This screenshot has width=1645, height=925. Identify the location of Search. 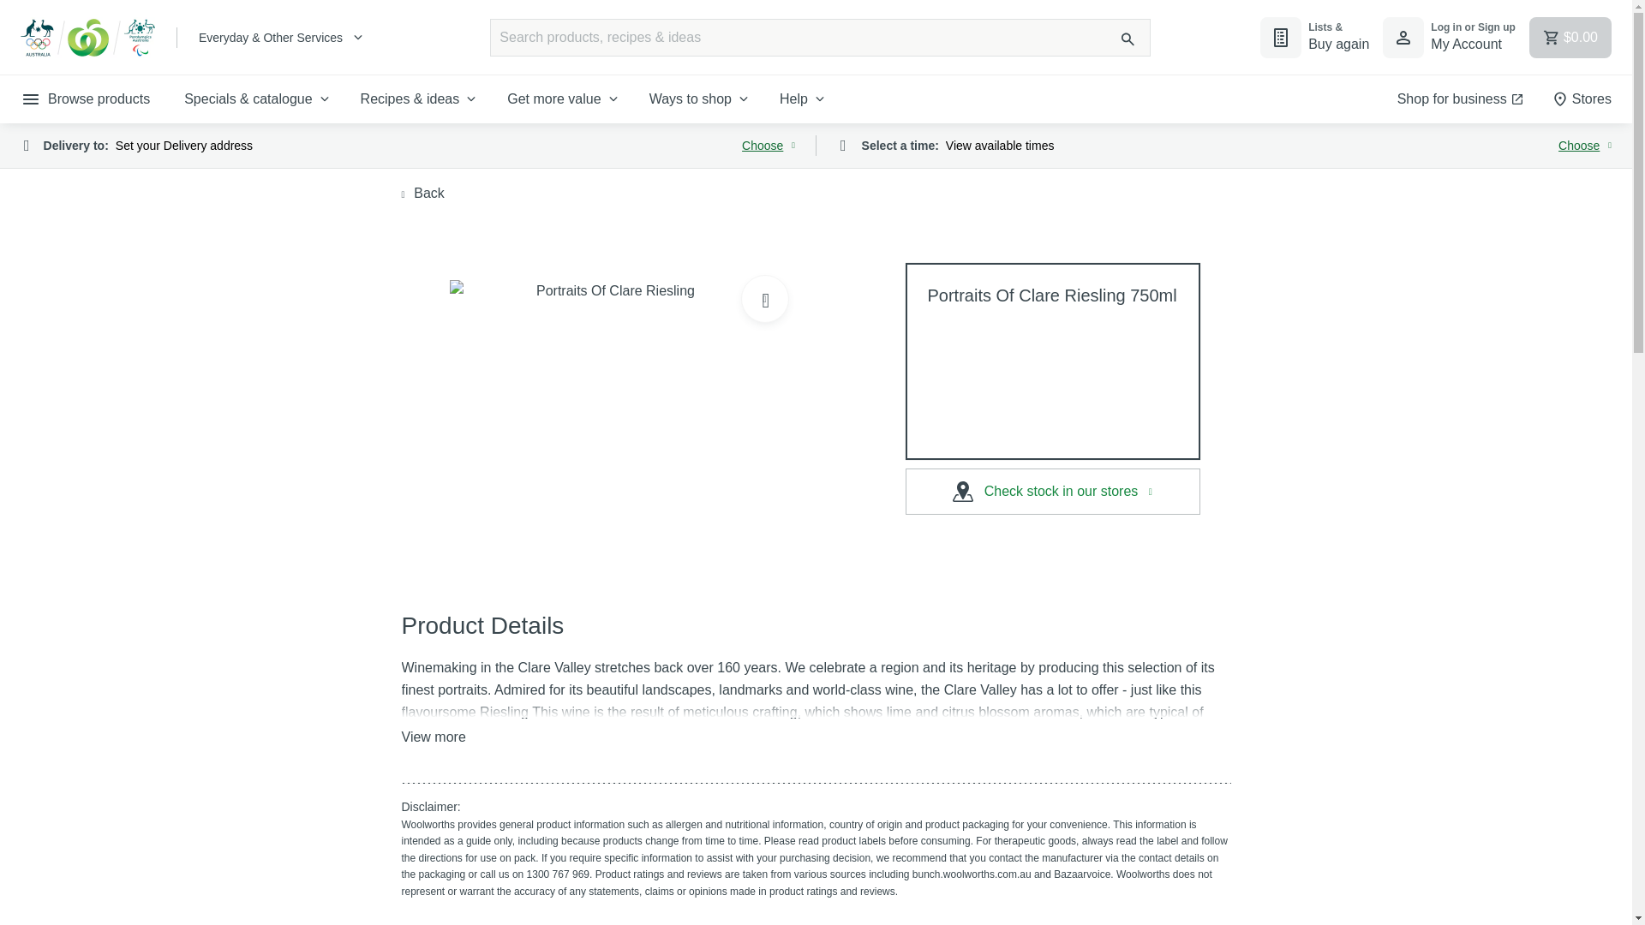
(1128, 39).